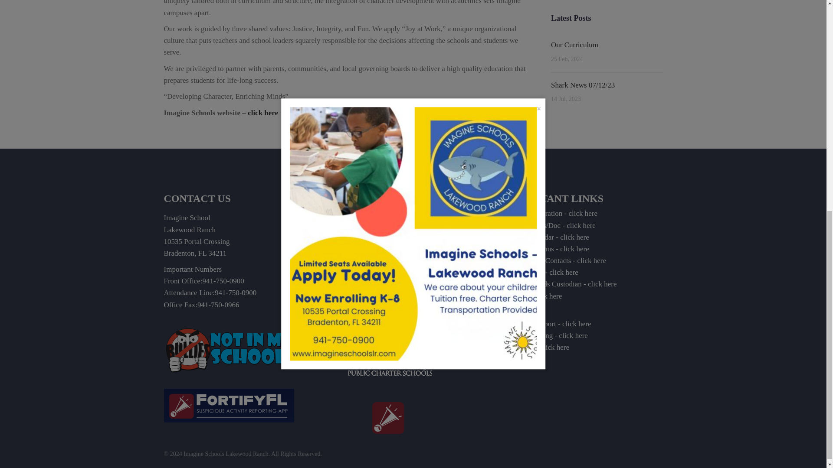  I want to click on Our Curriculum, so click(574, 45).